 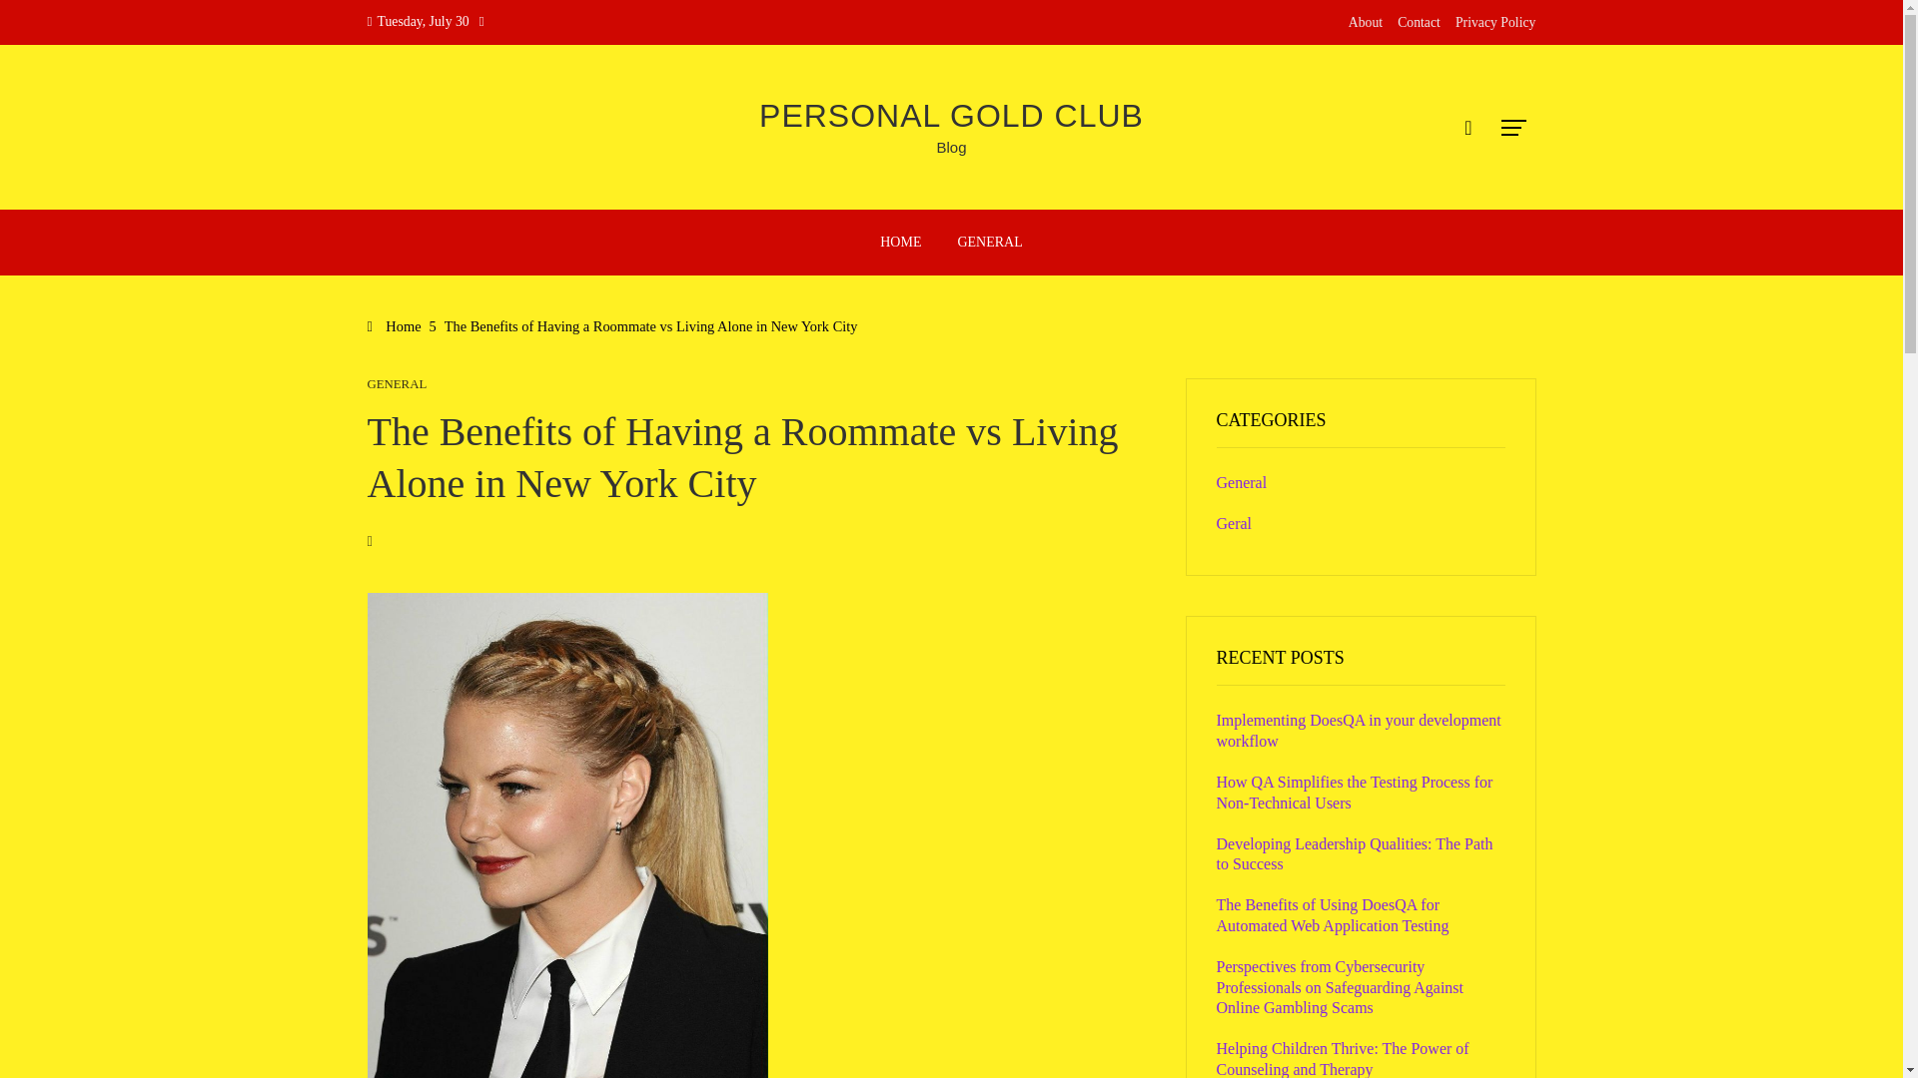 I want to click on GENERAL, so click(x=989, y=242).